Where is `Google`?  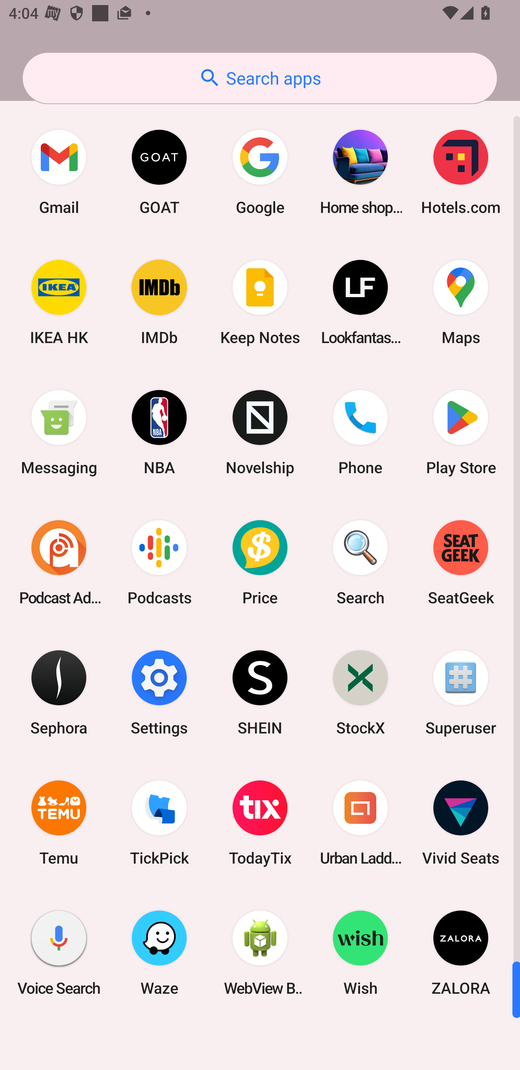
Google is located at coordinates (260, 172).